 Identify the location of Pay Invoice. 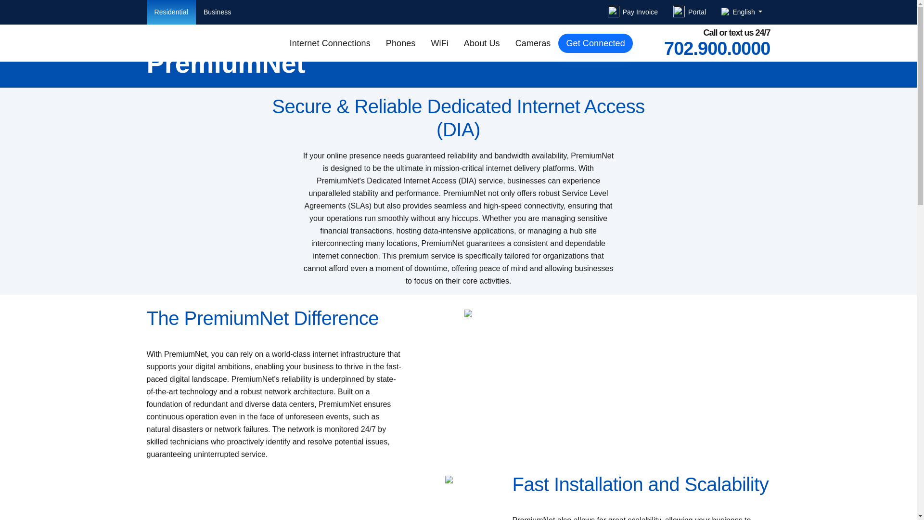
(632, 13).